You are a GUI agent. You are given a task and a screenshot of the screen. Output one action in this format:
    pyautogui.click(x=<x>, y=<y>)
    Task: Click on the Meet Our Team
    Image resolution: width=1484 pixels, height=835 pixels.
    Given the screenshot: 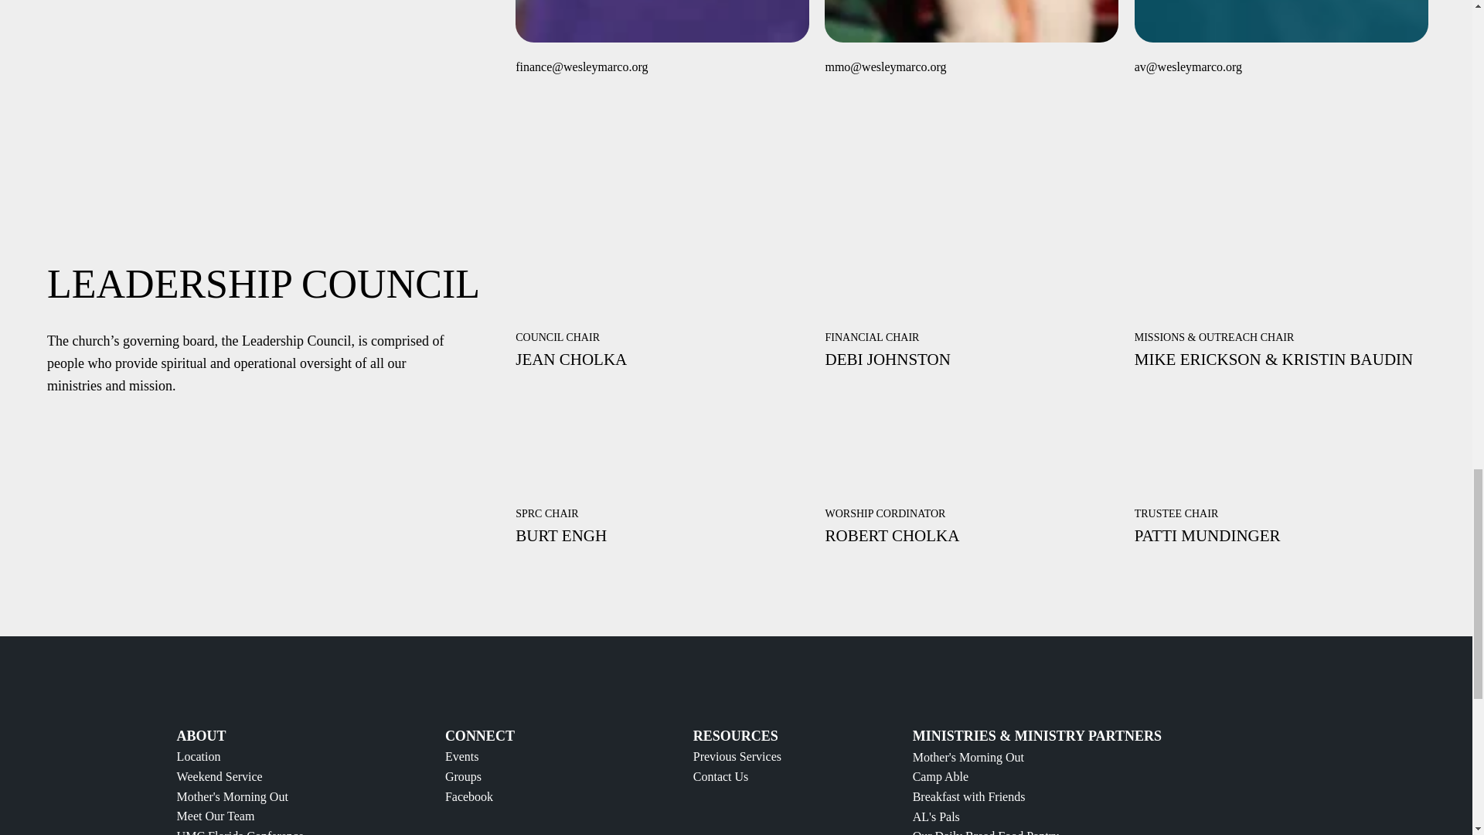 What is the action you would take?
    pyautogui.click(x=216, y=815)
    